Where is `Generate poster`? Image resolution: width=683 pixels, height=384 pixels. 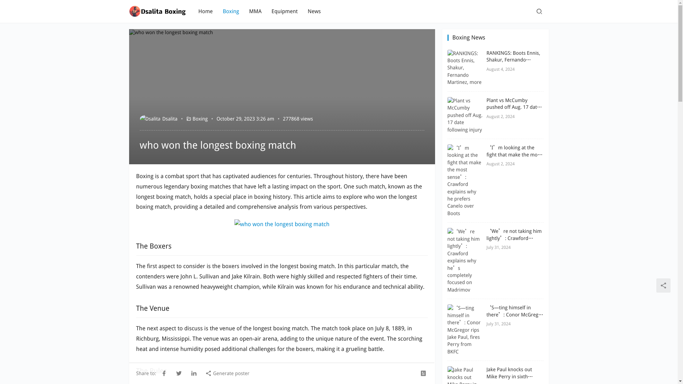
Generate poster is located at coordinates (227, 373).